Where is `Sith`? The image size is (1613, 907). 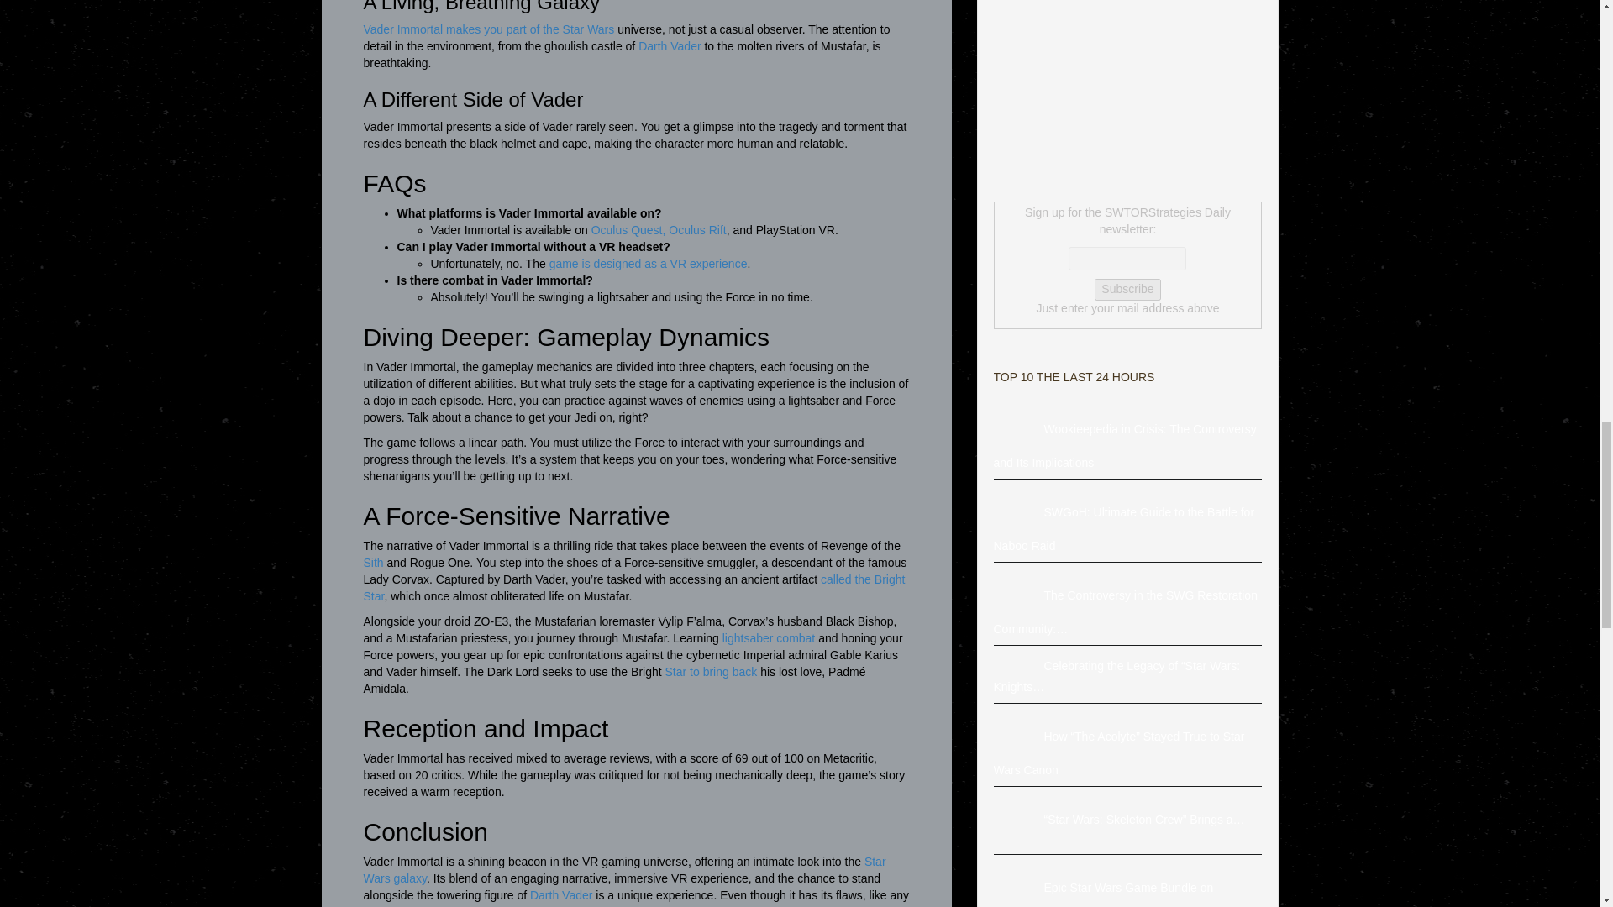 Sith is located at coordinates (373, 563).